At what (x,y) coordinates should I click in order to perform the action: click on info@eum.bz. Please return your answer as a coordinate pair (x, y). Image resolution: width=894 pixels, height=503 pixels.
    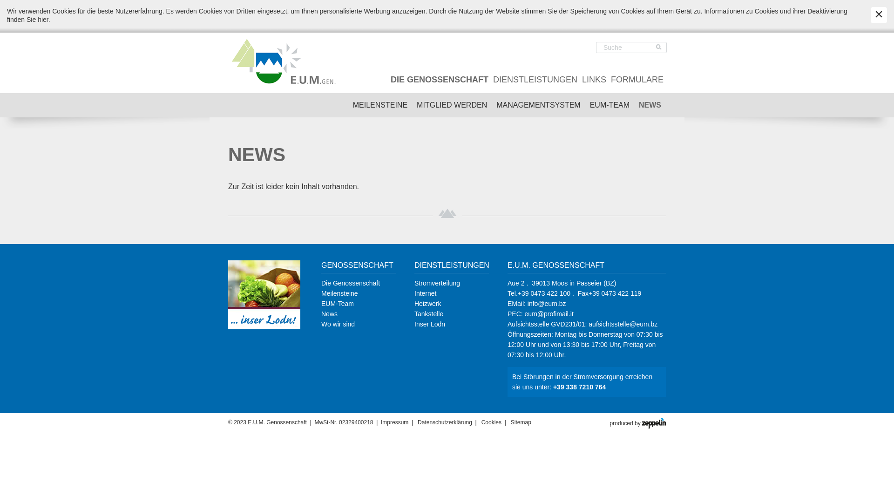
    Looking at the image, I should click on (547, 304).